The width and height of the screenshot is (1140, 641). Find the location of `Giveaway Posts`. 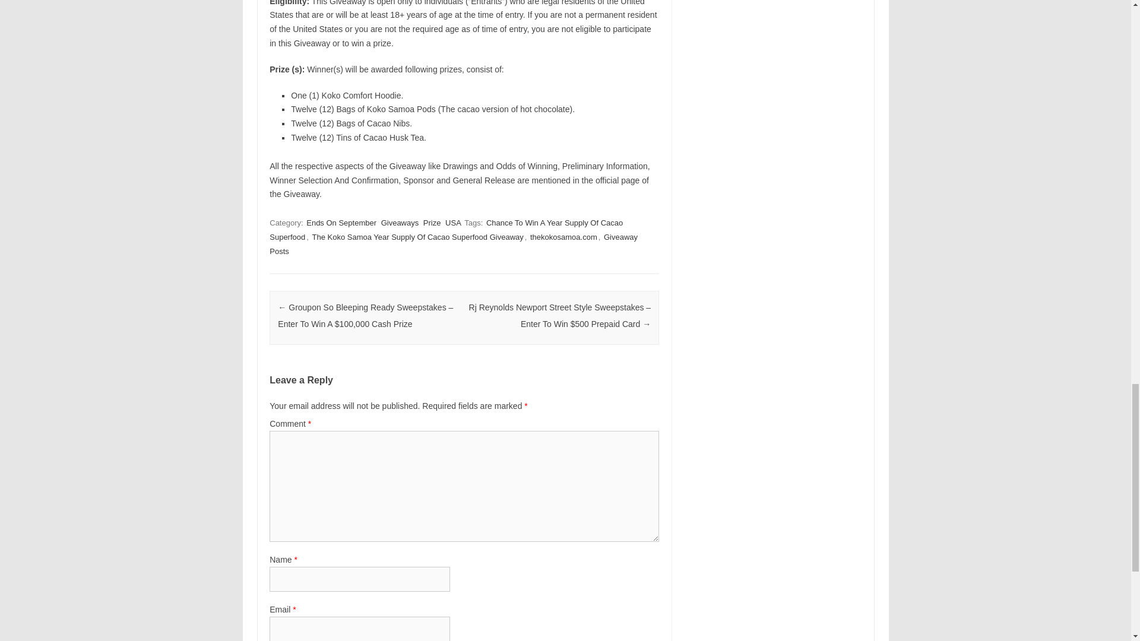

Giveaway Posts is located at coordinates (453, 244).